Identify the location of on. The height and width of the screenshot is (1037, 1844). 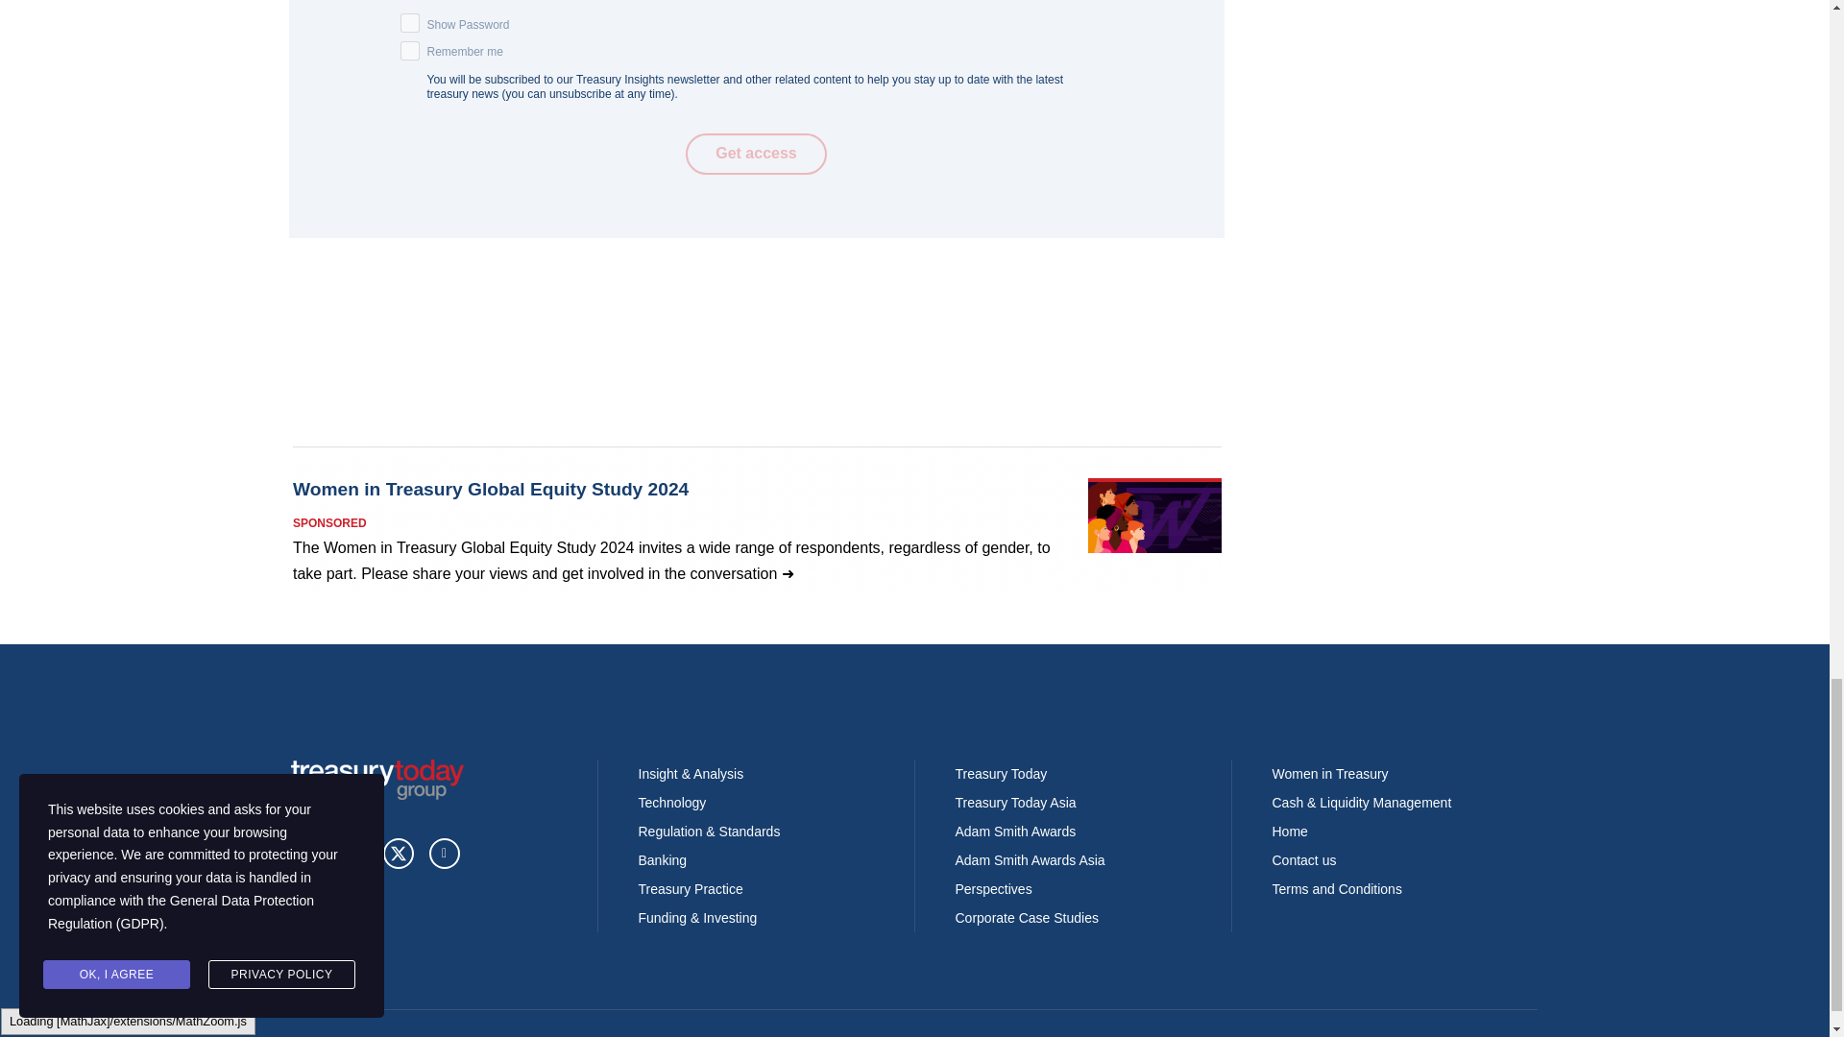
(409, 50).